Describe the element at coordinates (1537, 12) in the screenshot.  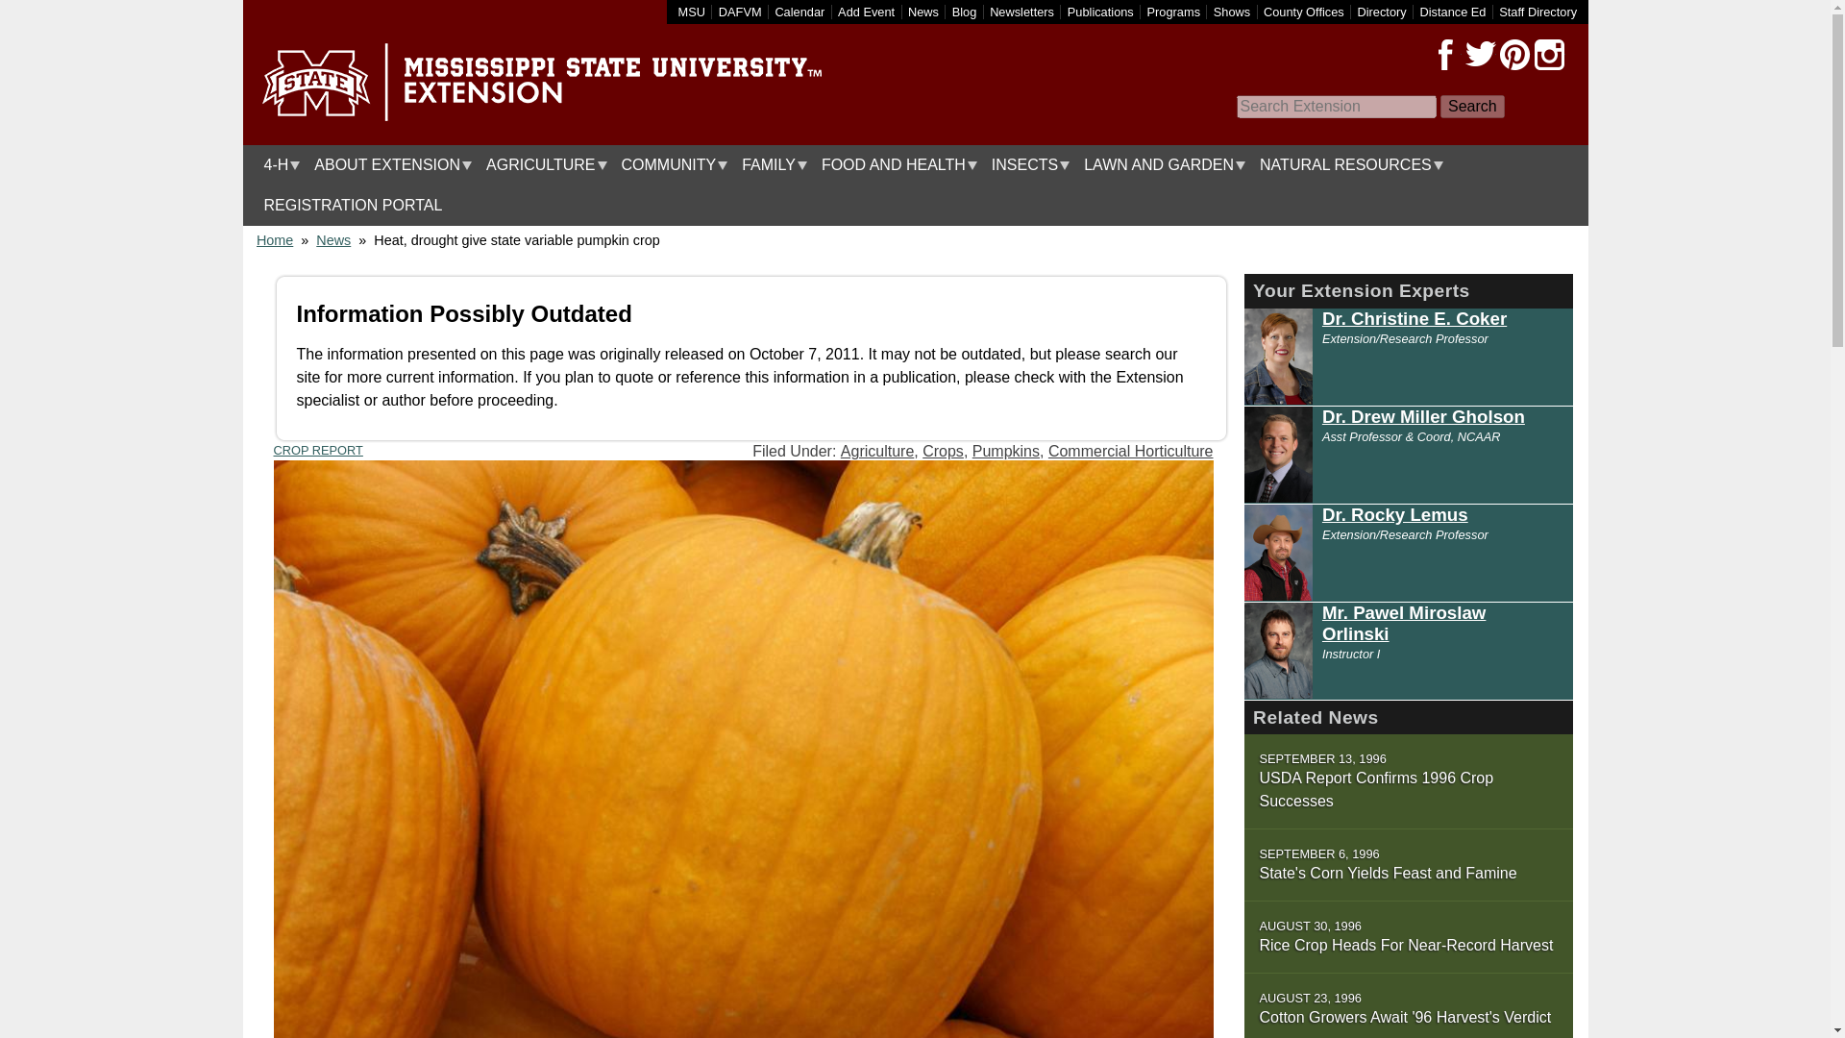
I see `Staff Directory` at that location.